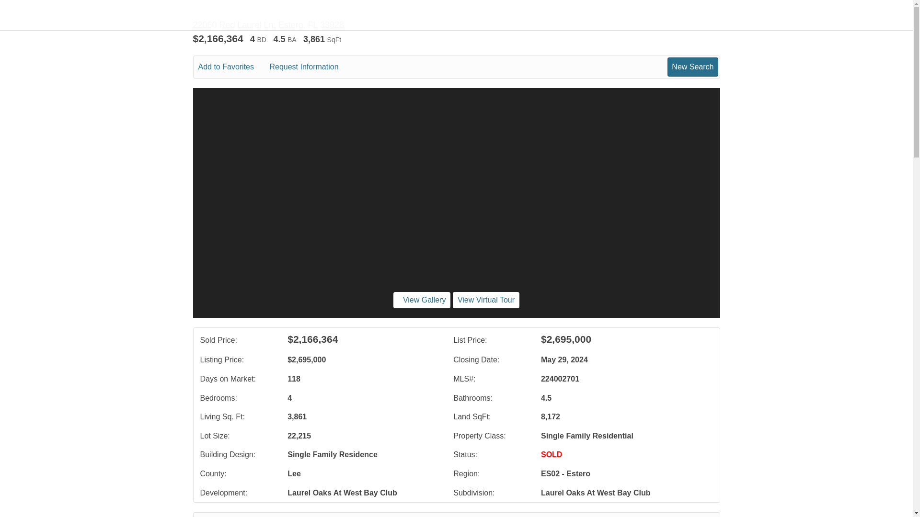 The image size is (920, 517). Describe the element at coordinates (270, 517) in the screenshot. I see `Call Us` at that location.